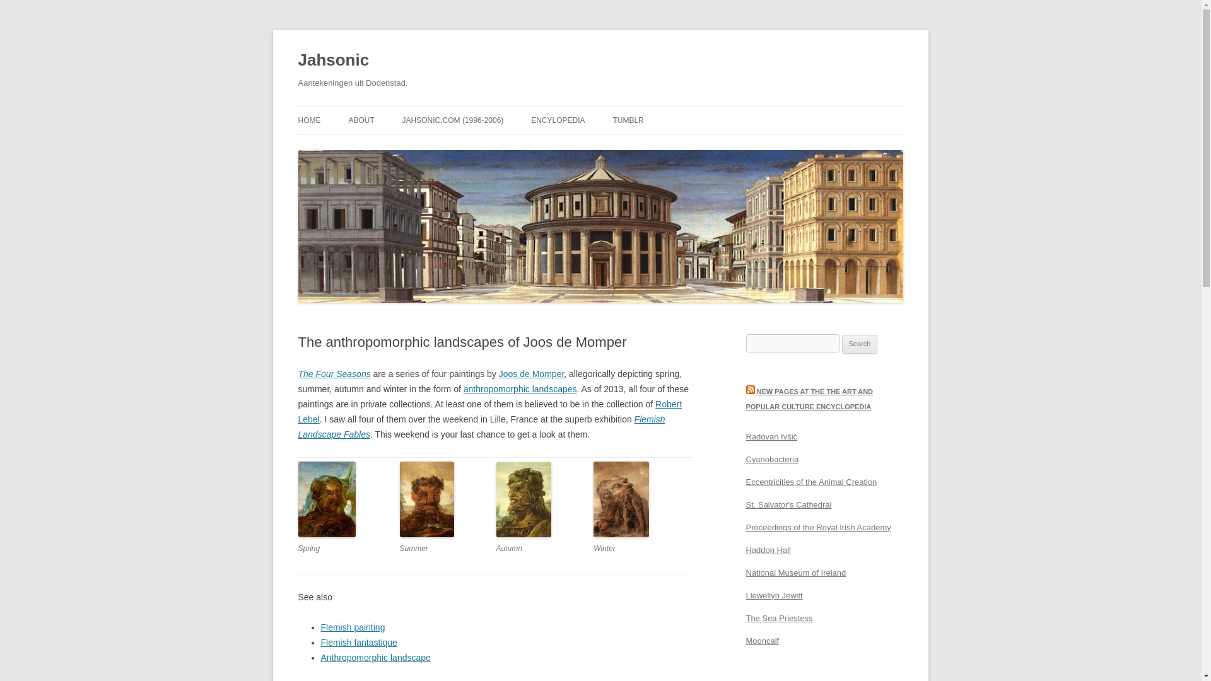 The height and width of the screenshot is (681, 1211). I want to click on Anthropomorphic landscape, so click(375, 657).